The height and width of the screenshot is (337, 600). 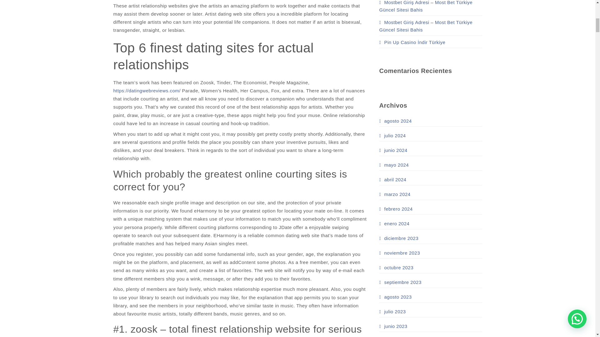 What do you see at coordinates (399, 238) in the screenshot?
I see `diciembre 2023` at bounding box center [399, 238].